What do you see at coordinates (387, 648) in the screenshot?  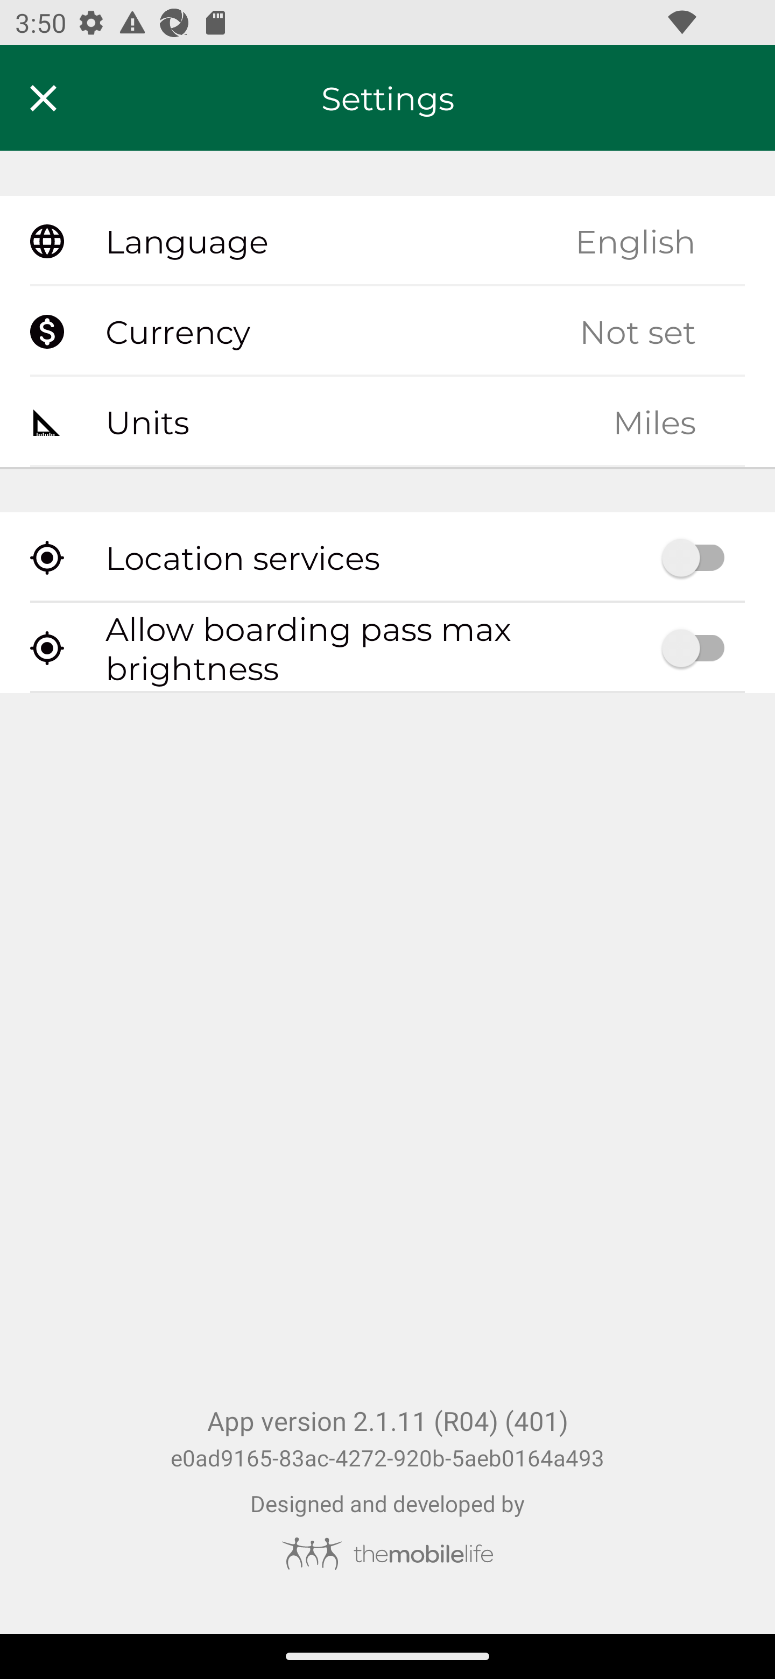 I see `Allow boarding pass max brightness` at bounding box center [387, 648].